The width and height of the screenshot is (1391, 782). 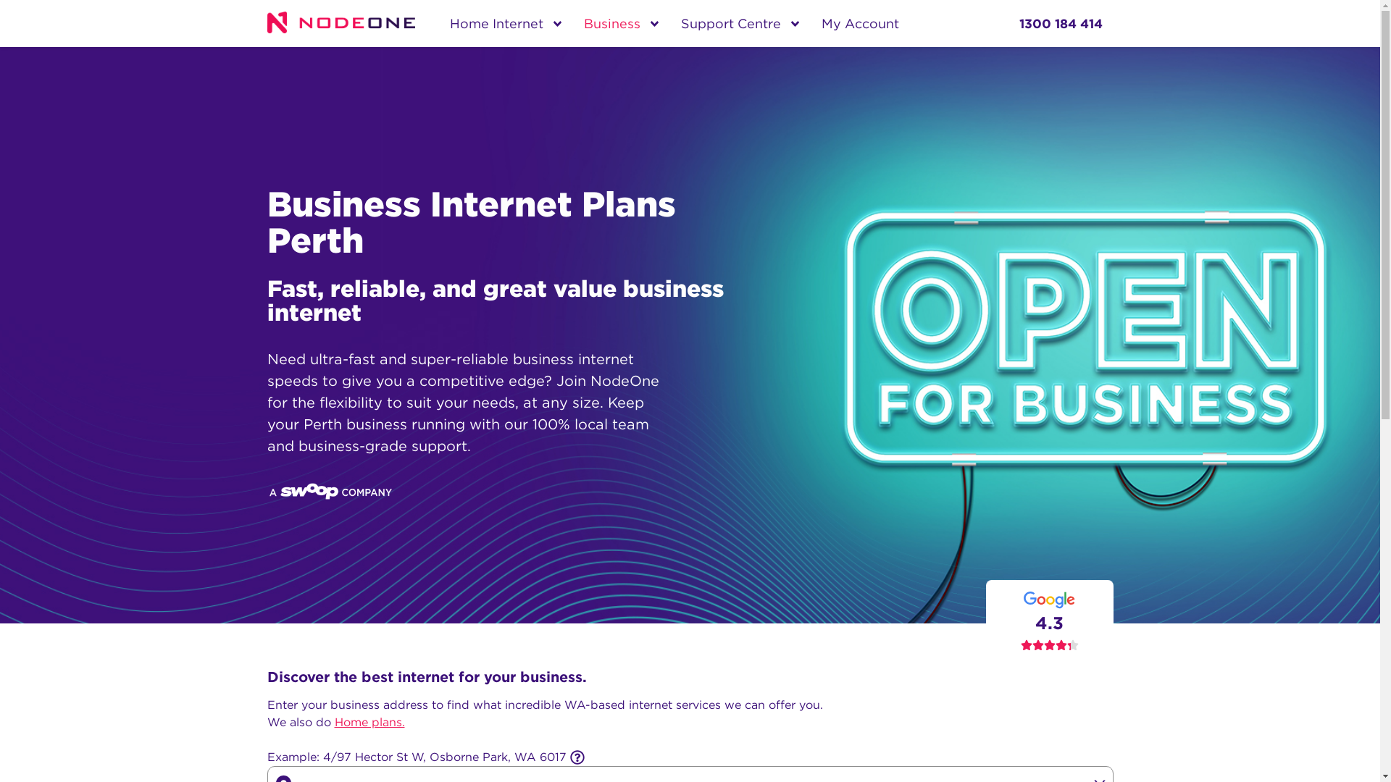 What do you see at coordinates (615, 24) in the screenshot?
I see `Business` at bounding box center [615, 24].